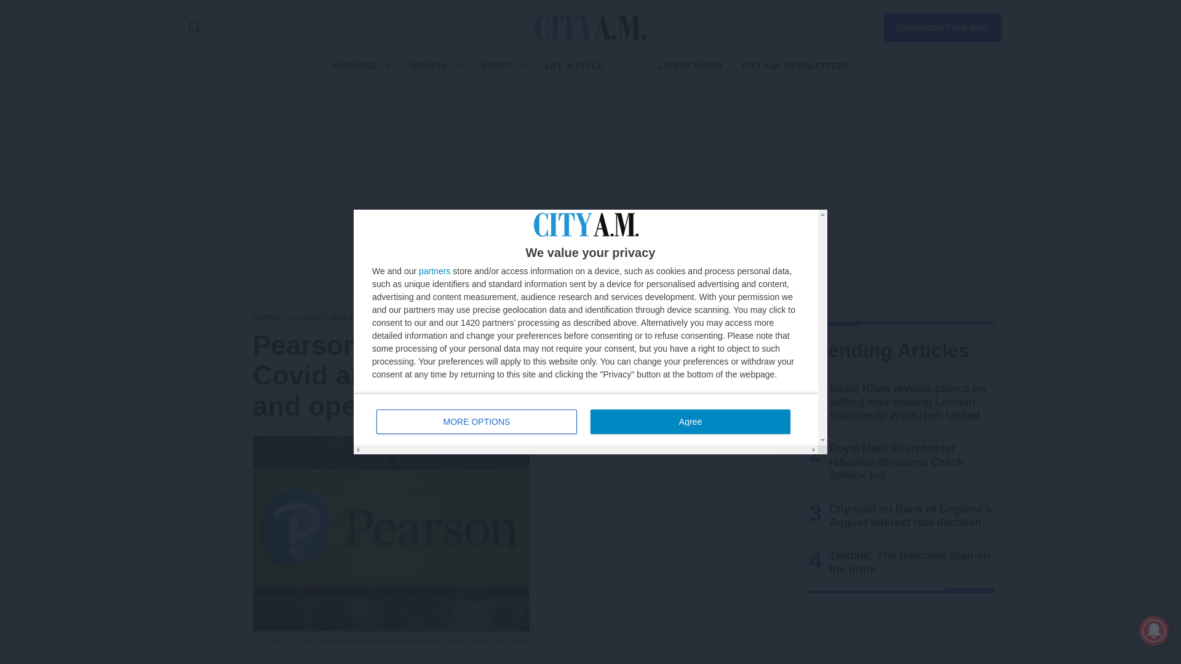  I want to click on Download Free App, so click(586, 419).